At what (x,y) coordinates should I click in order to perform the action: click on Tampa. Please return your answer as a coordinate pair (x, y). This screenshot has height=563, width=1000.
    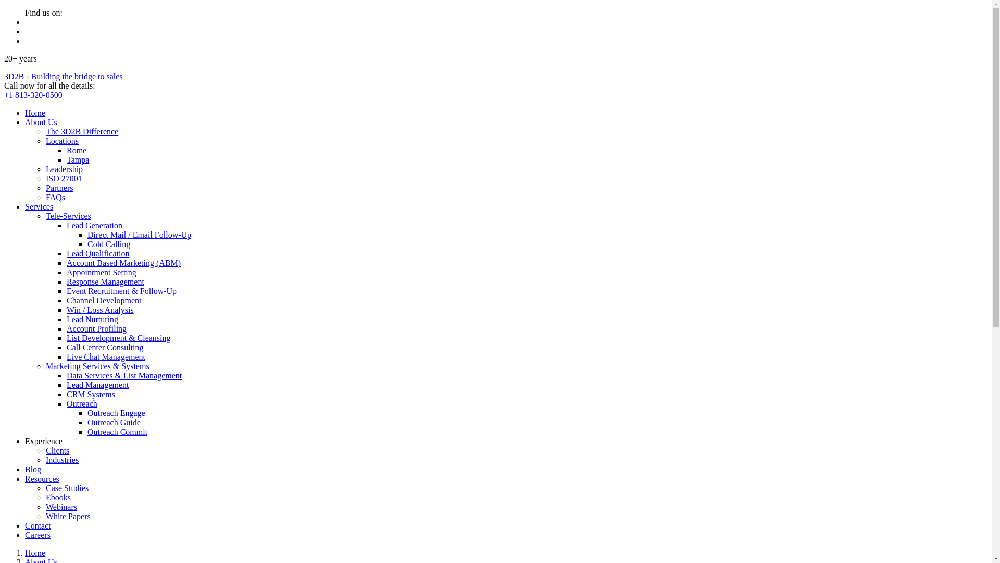
    Looking at the image, I should click on (78, 160).